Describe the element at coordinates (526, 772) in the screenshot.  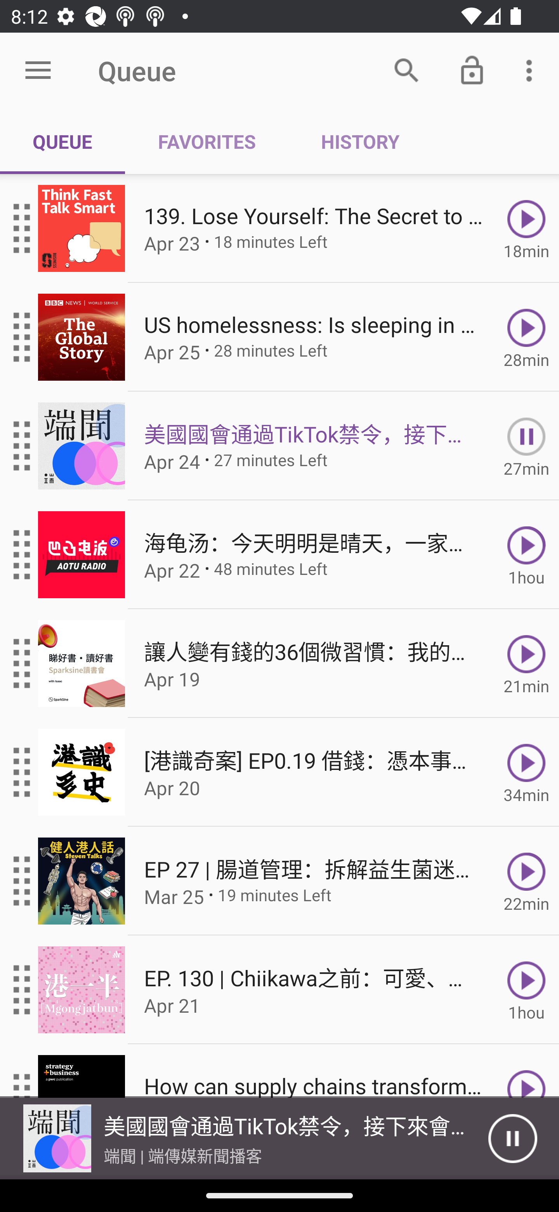
I see `Play 34min` at that location.